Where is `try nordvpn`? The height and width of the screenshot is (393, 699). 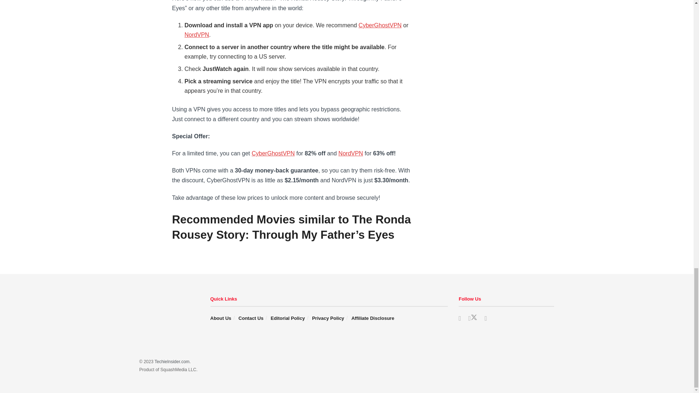 try nordvpn is located at coordinates (197, 35).